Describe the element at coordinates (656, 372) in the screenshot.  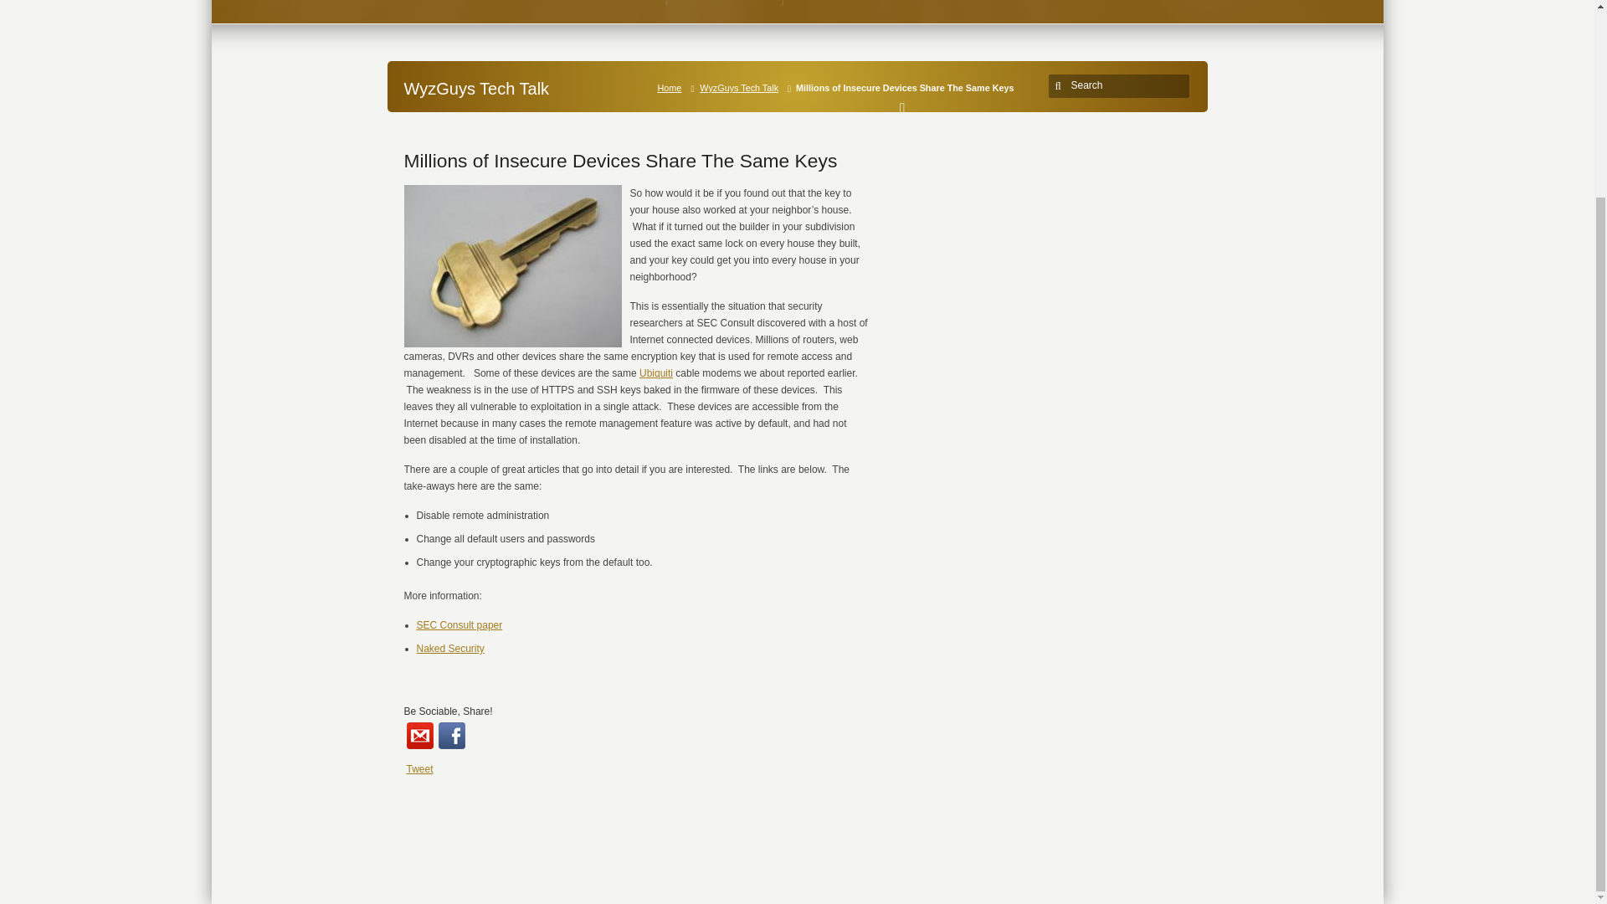
I see `Ubiquiti` at that location.